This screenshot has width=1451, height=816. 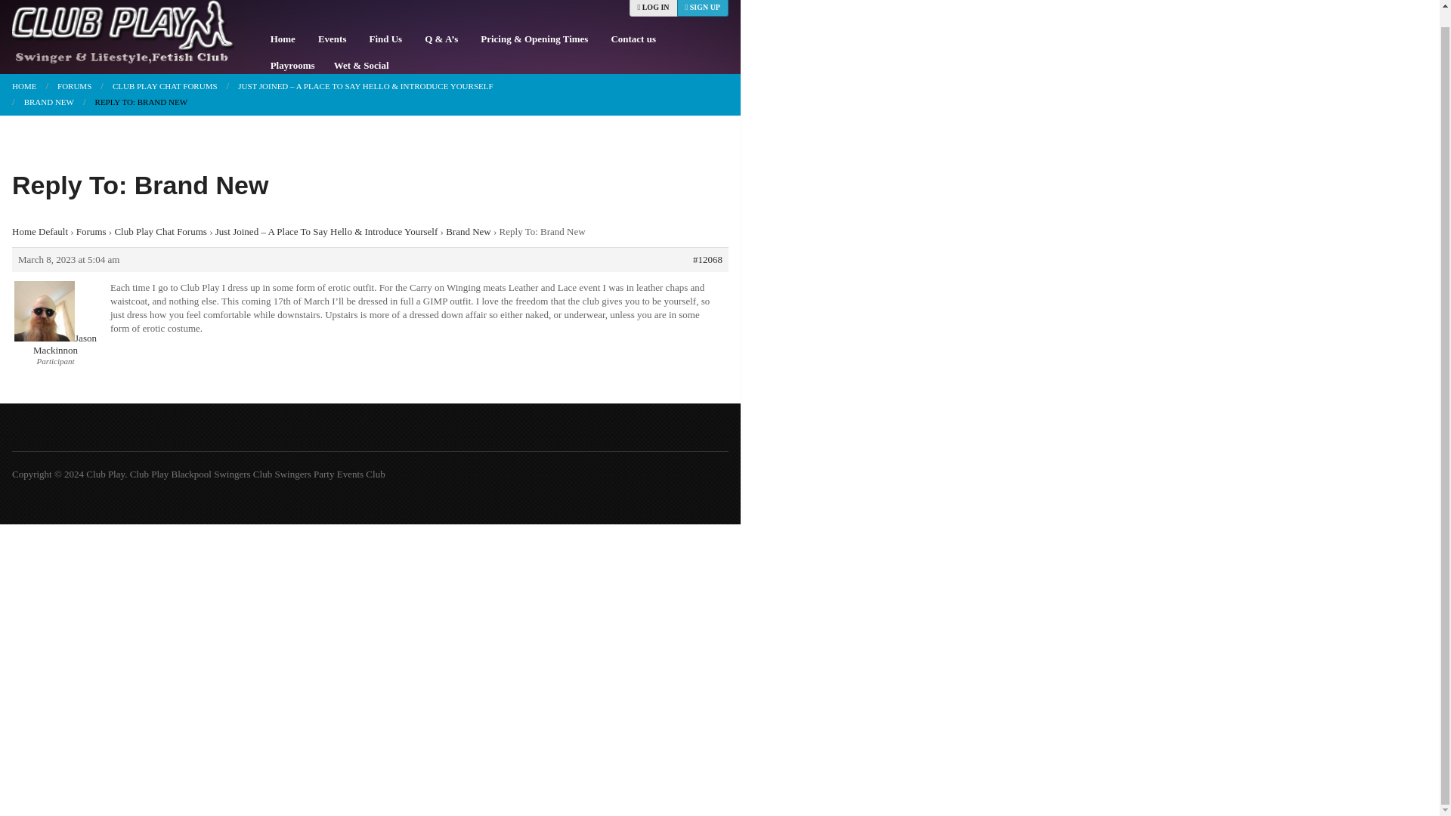 What do you see at coordinates (333, 39) in the screenshot?
I see `Events` at bounding box center [333, 39].